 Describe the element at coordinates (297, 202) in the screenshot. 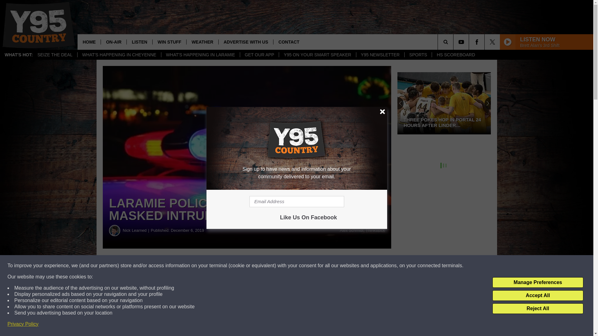

I see `Email Address` at that location.